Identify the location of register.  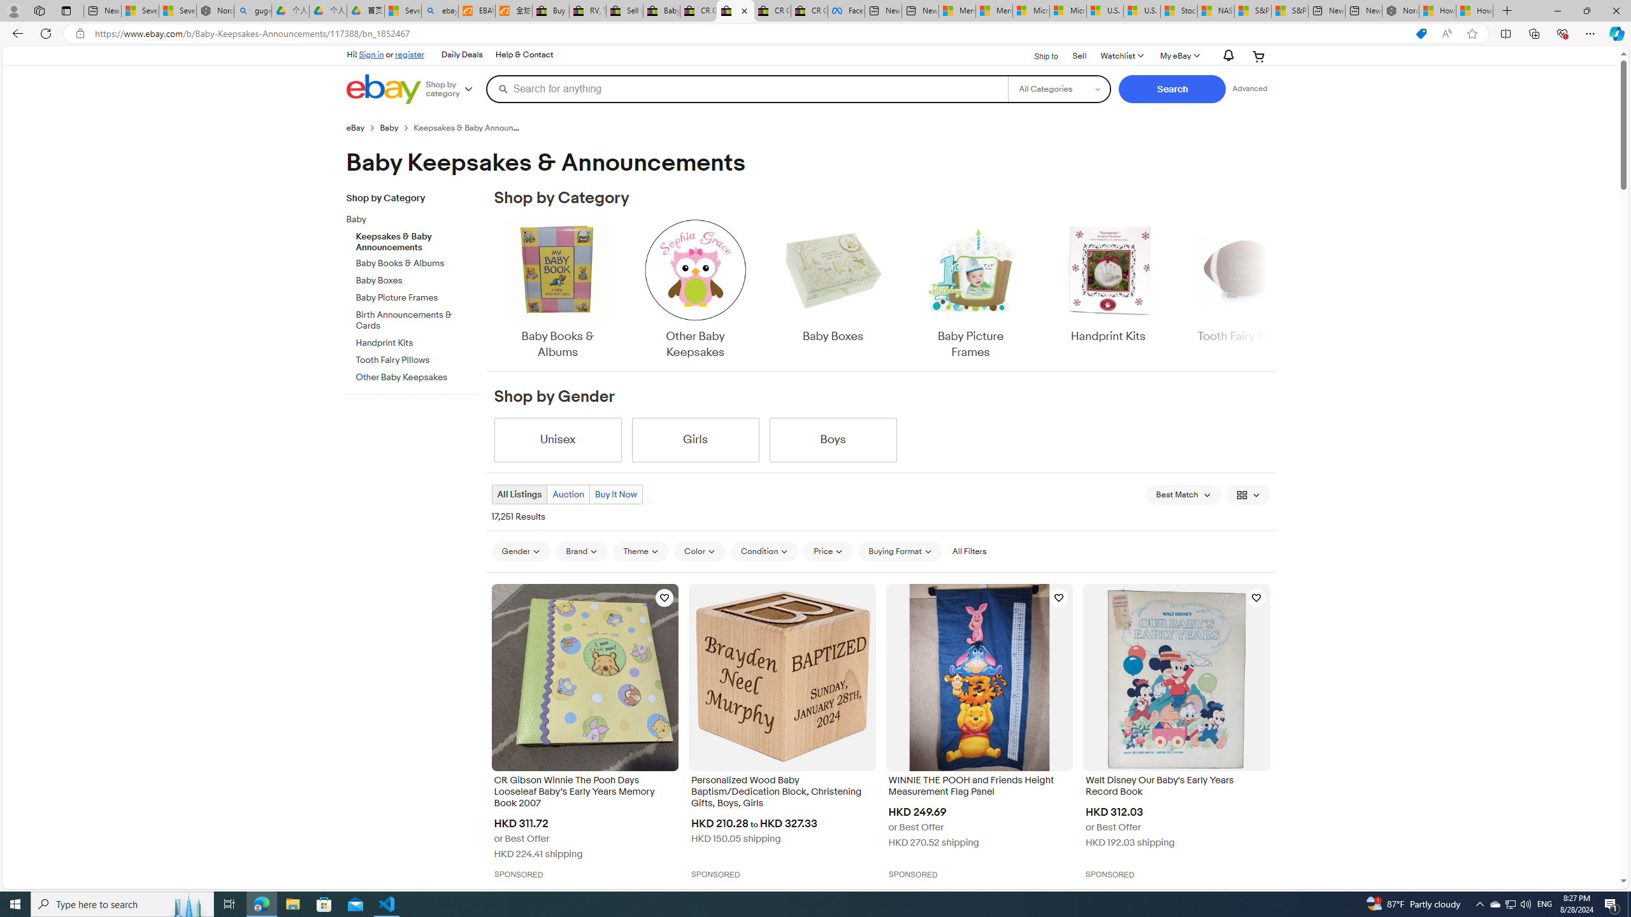
(410, 54).